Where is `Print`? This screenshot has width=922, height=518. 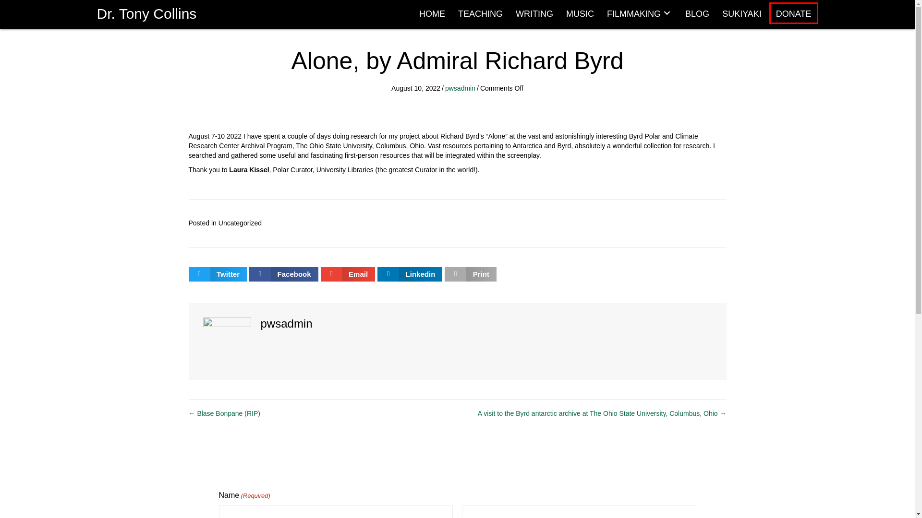
Print is located at coordinates (471, 274).